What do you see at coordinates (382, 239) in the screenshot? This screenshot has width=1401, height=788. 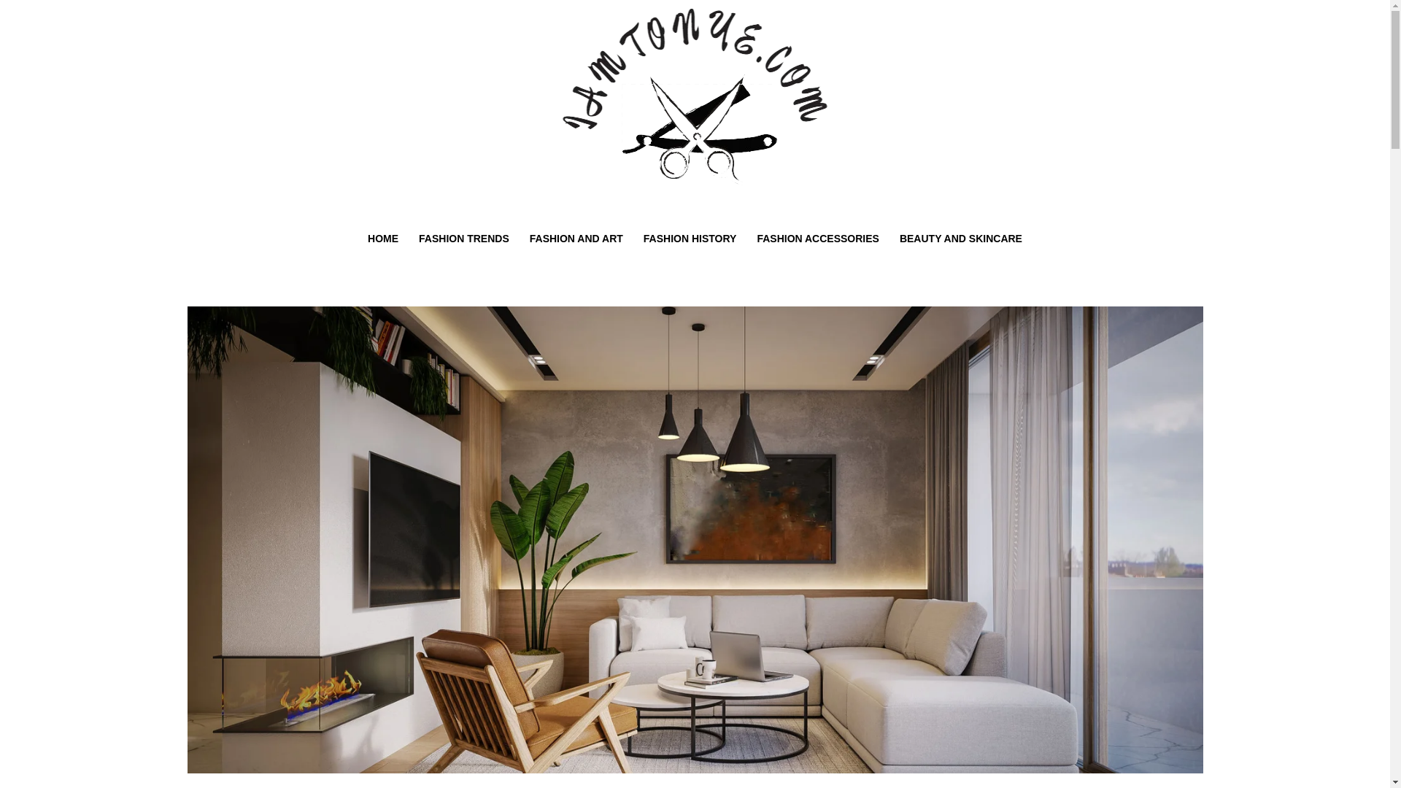 I see `HOME` at bounding box center [382, 239].